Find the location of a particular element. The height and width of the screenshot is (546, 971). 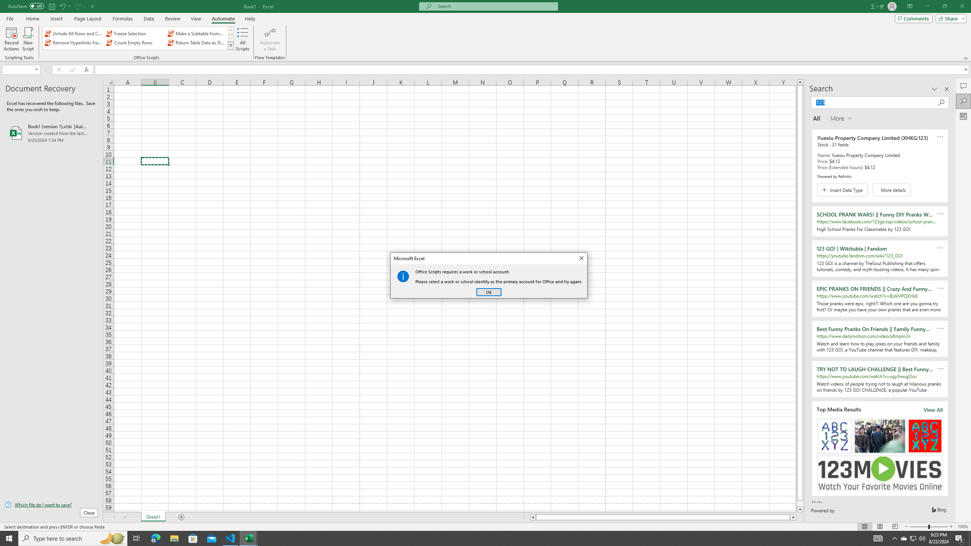

Zoom is located at coordinates (929, 527).